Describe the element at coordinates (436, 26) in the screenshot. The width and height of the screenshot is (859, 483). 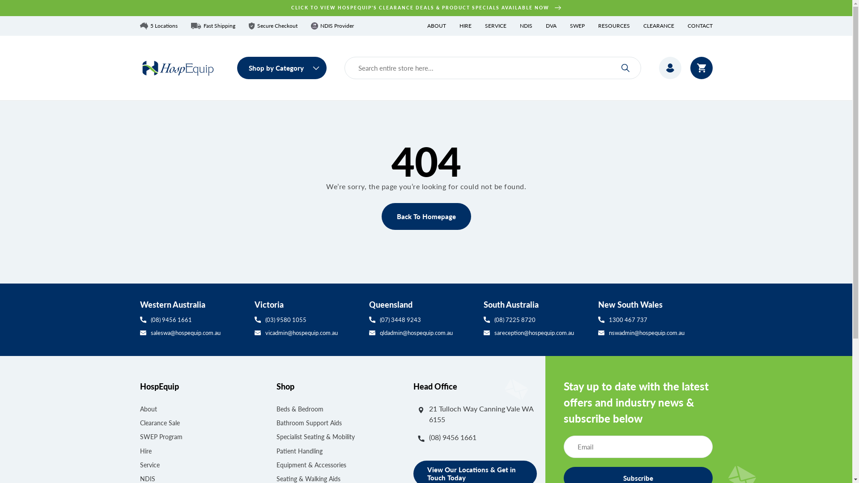
I see `ABOUT` at that location.